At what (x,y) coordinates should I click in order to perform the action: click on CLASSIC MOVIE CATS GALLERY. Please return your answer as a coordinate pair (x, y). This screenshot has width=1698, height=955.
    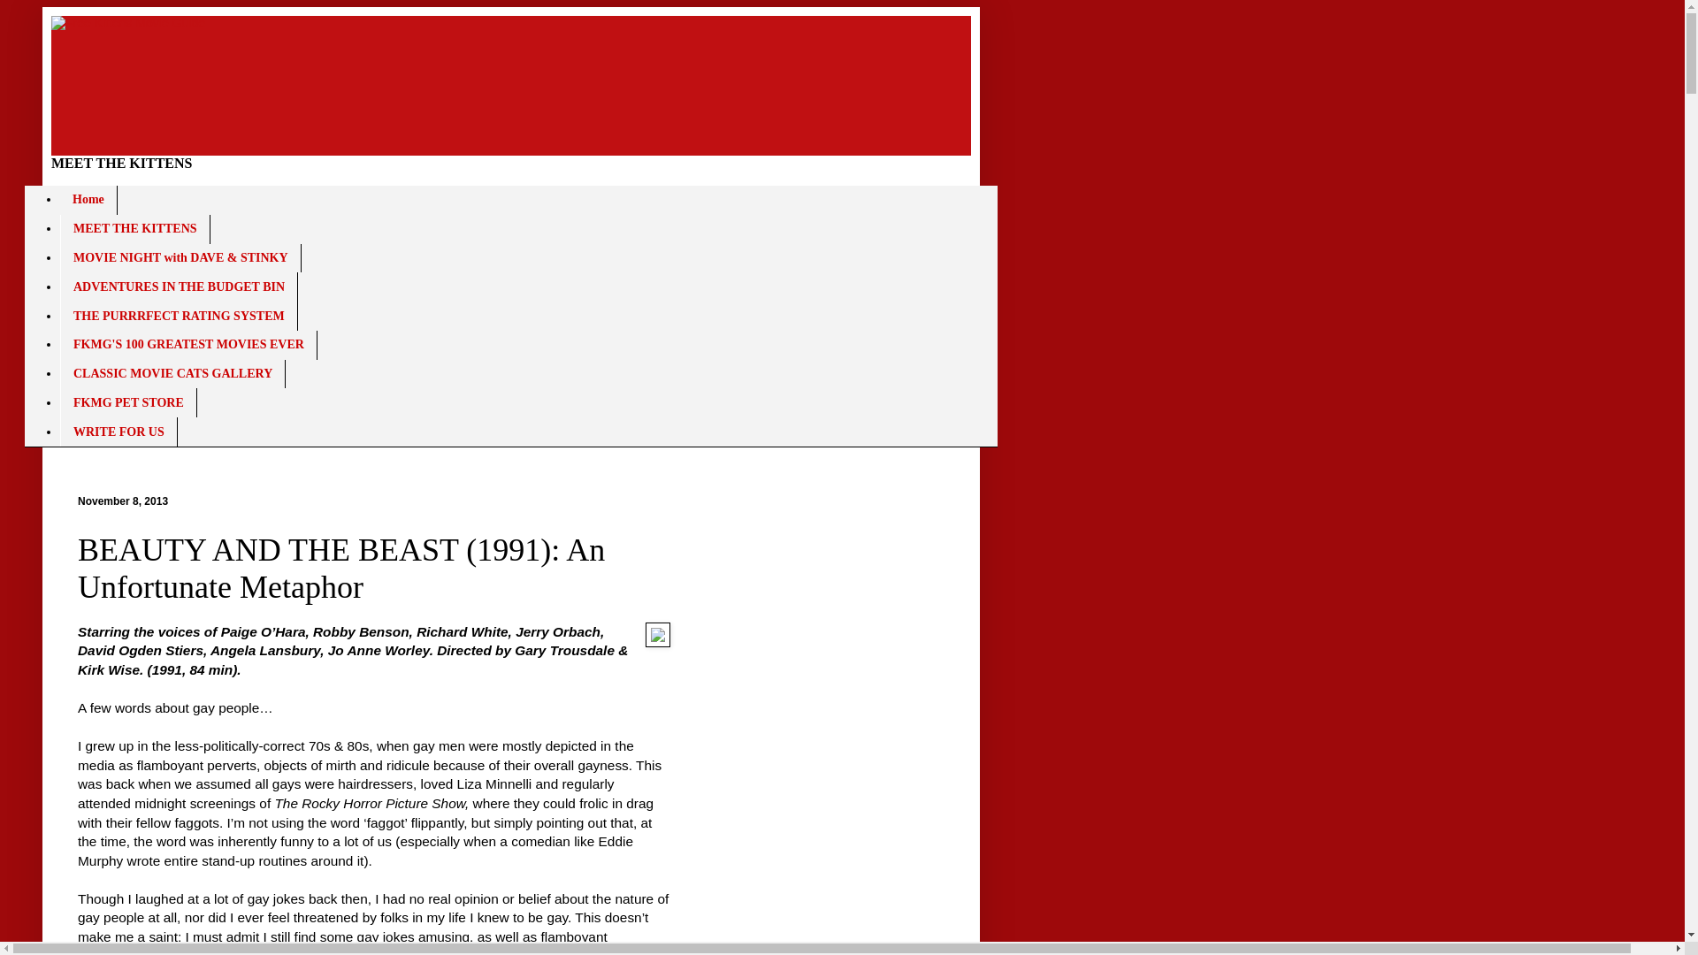
    Looking at the image, I should click on (172, 374).